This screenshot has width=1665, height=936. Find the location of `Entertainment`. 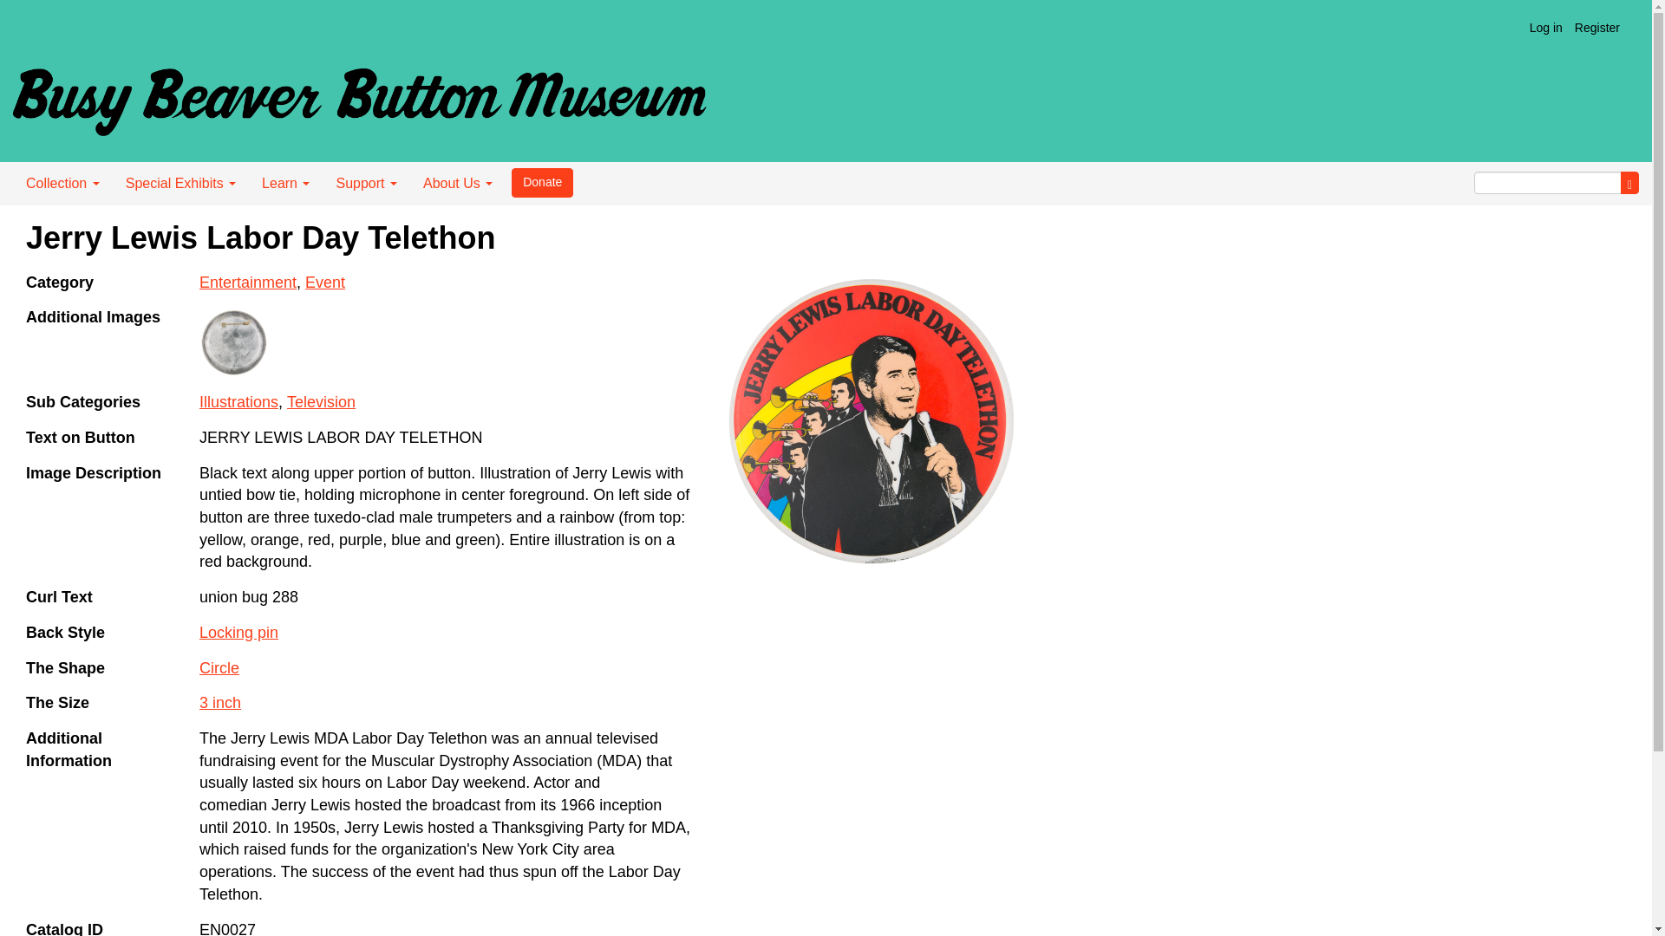

Entertainment is located at coordinates (248, 283).